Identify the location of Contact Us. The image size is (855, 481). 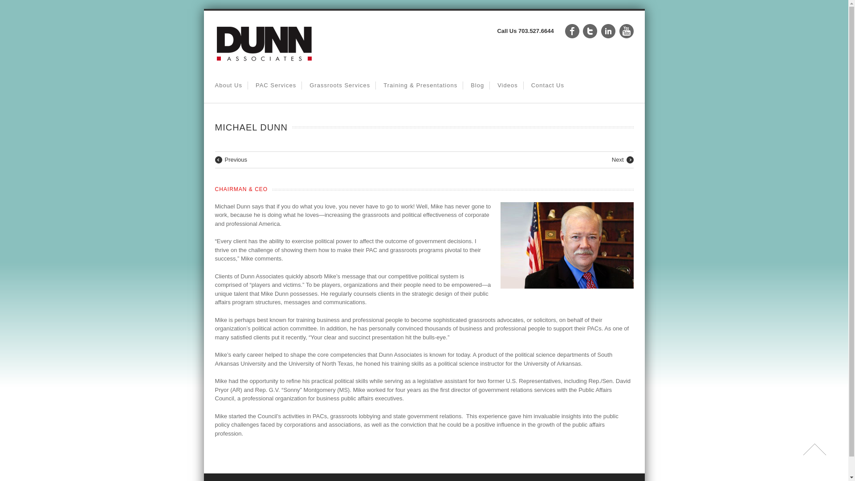
(548, 86).